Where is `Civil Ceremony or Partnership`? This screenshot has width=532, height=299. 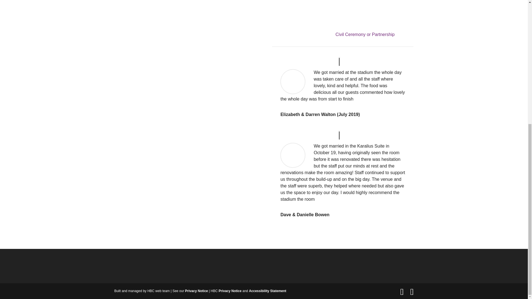
Civil Ceremony or Partnership is located at coordinates (365, 34).